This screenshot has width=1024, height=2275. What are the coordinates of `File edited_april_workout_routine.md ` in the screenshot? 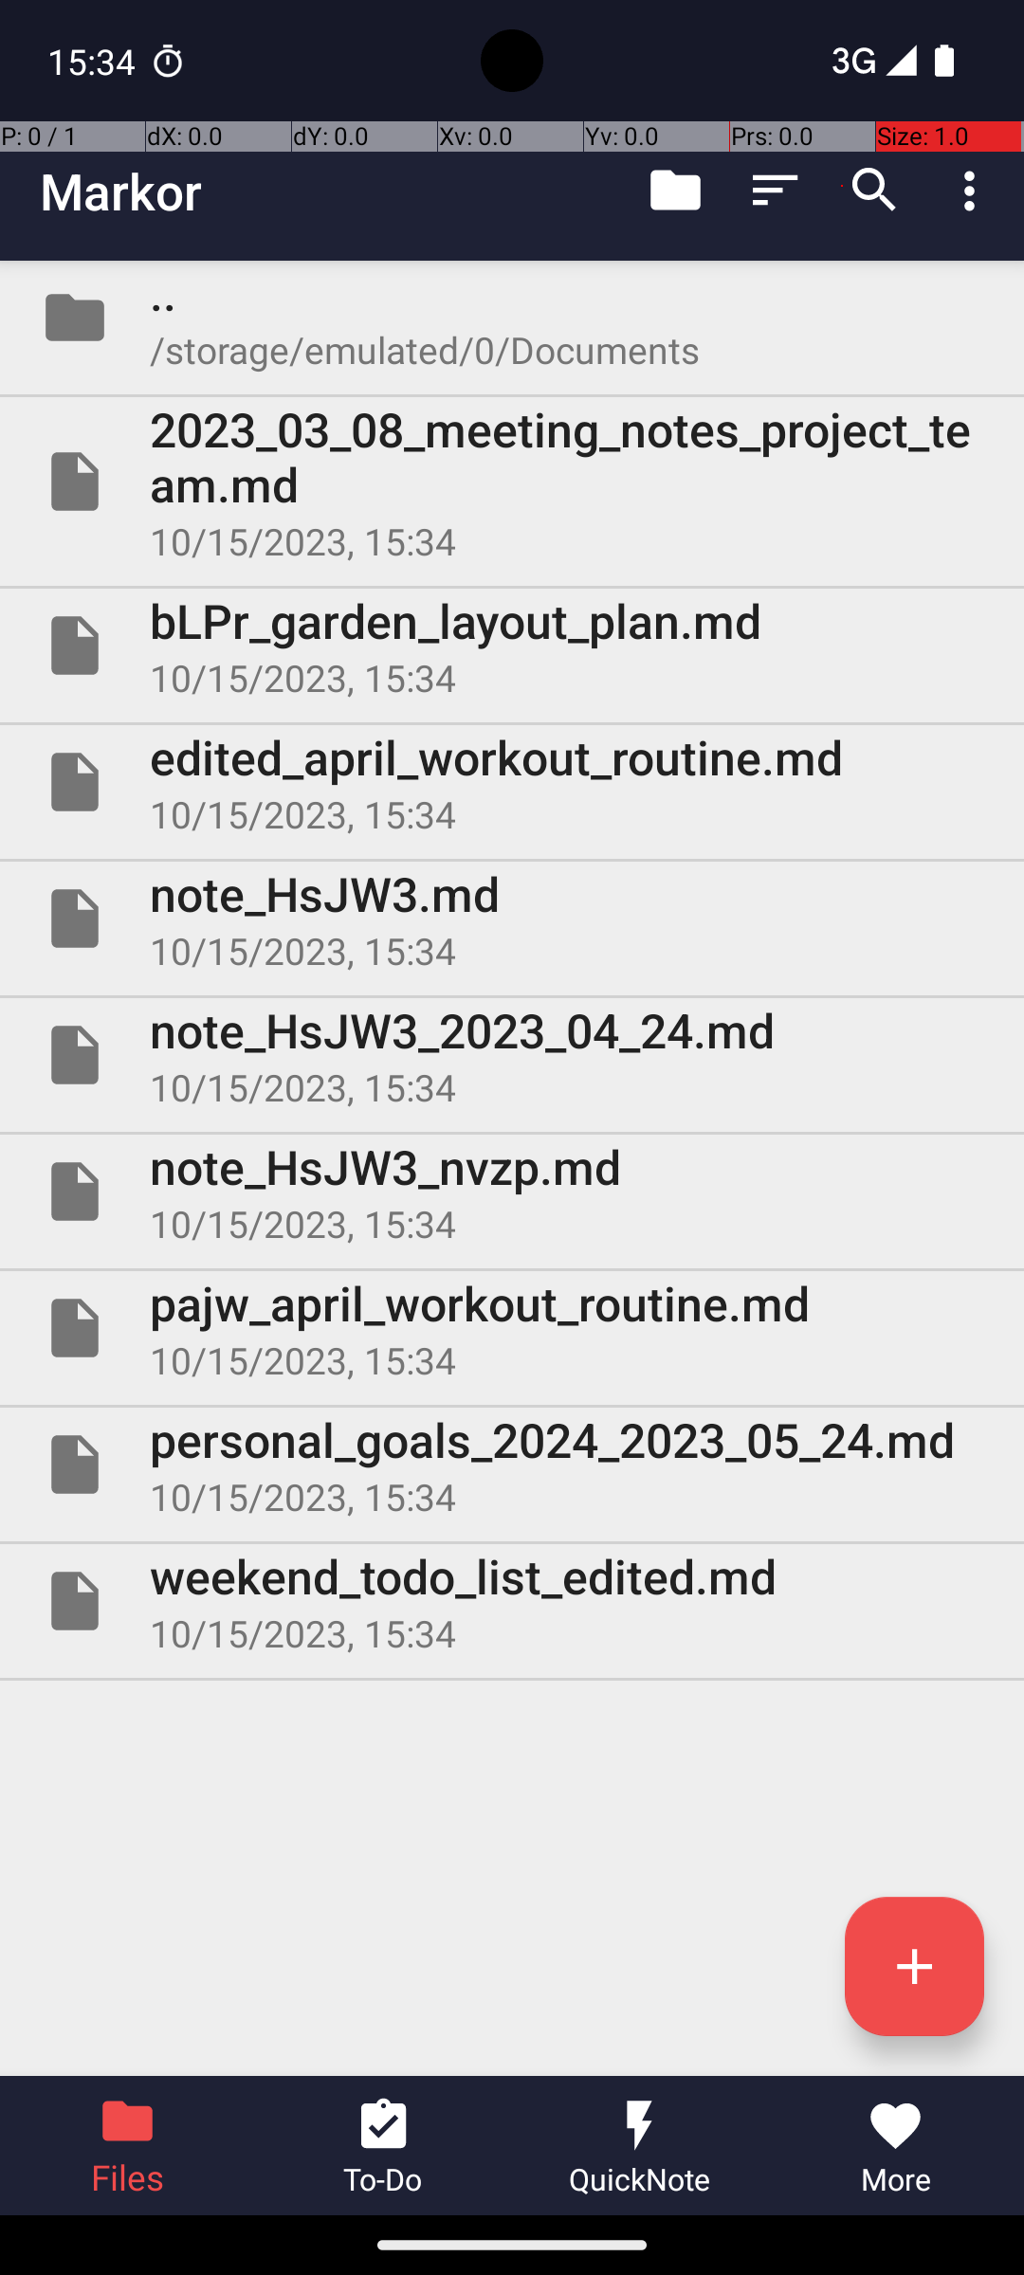 It's located at (512, 782).